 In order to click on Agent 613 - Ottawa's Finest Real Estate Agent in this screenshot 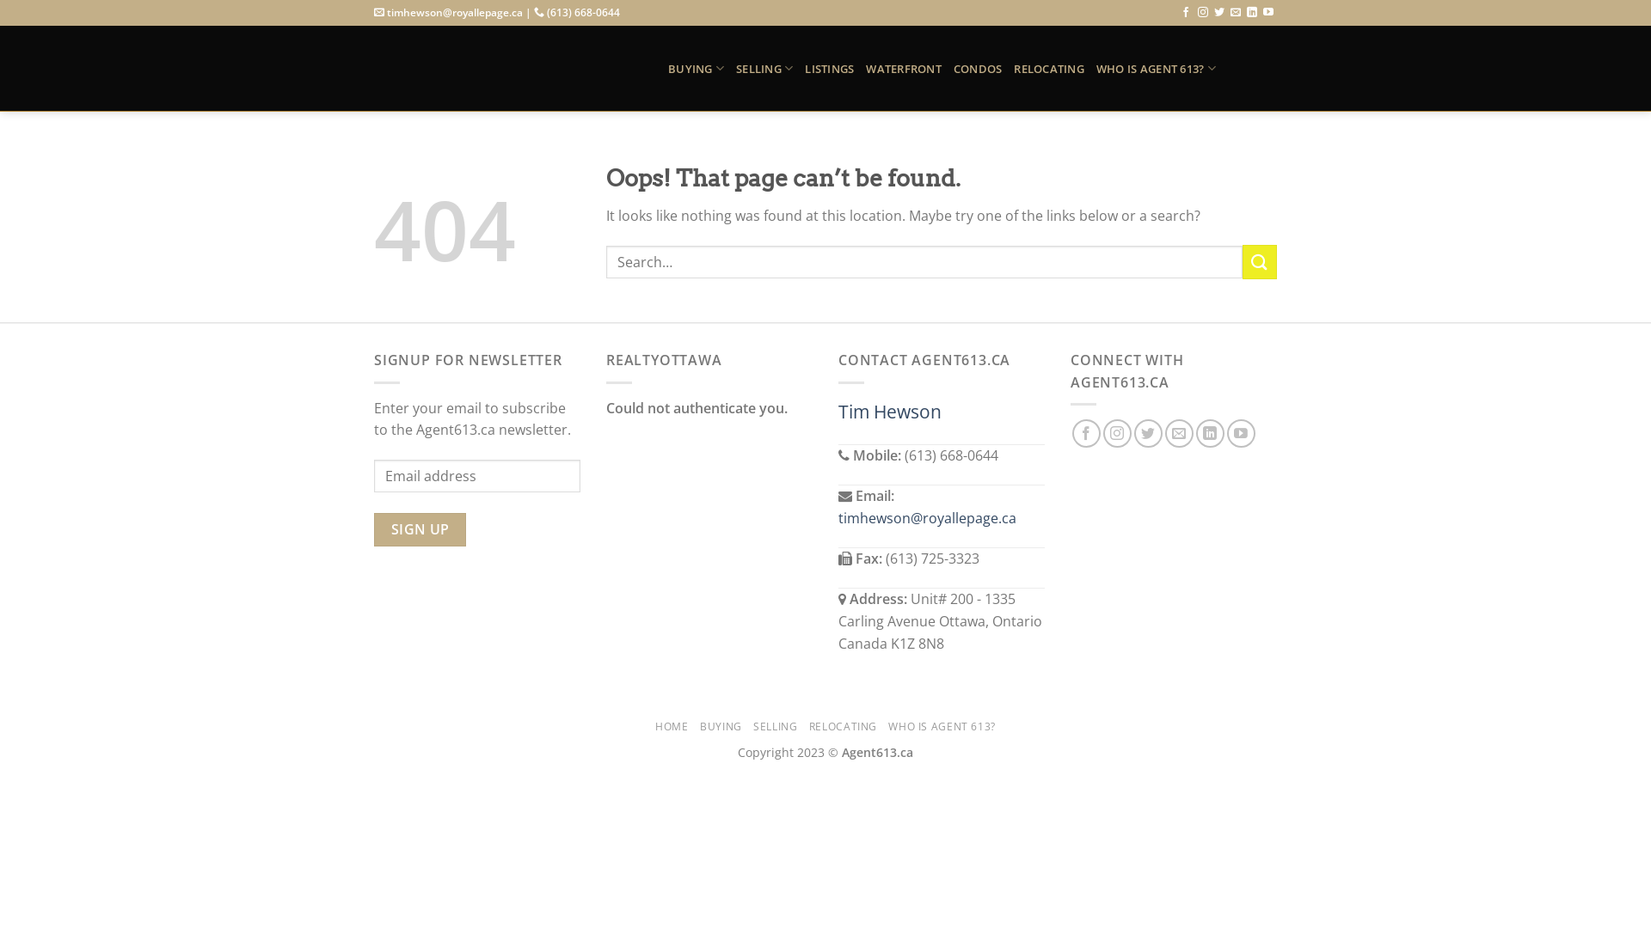, I will do `click(508, 69)`.